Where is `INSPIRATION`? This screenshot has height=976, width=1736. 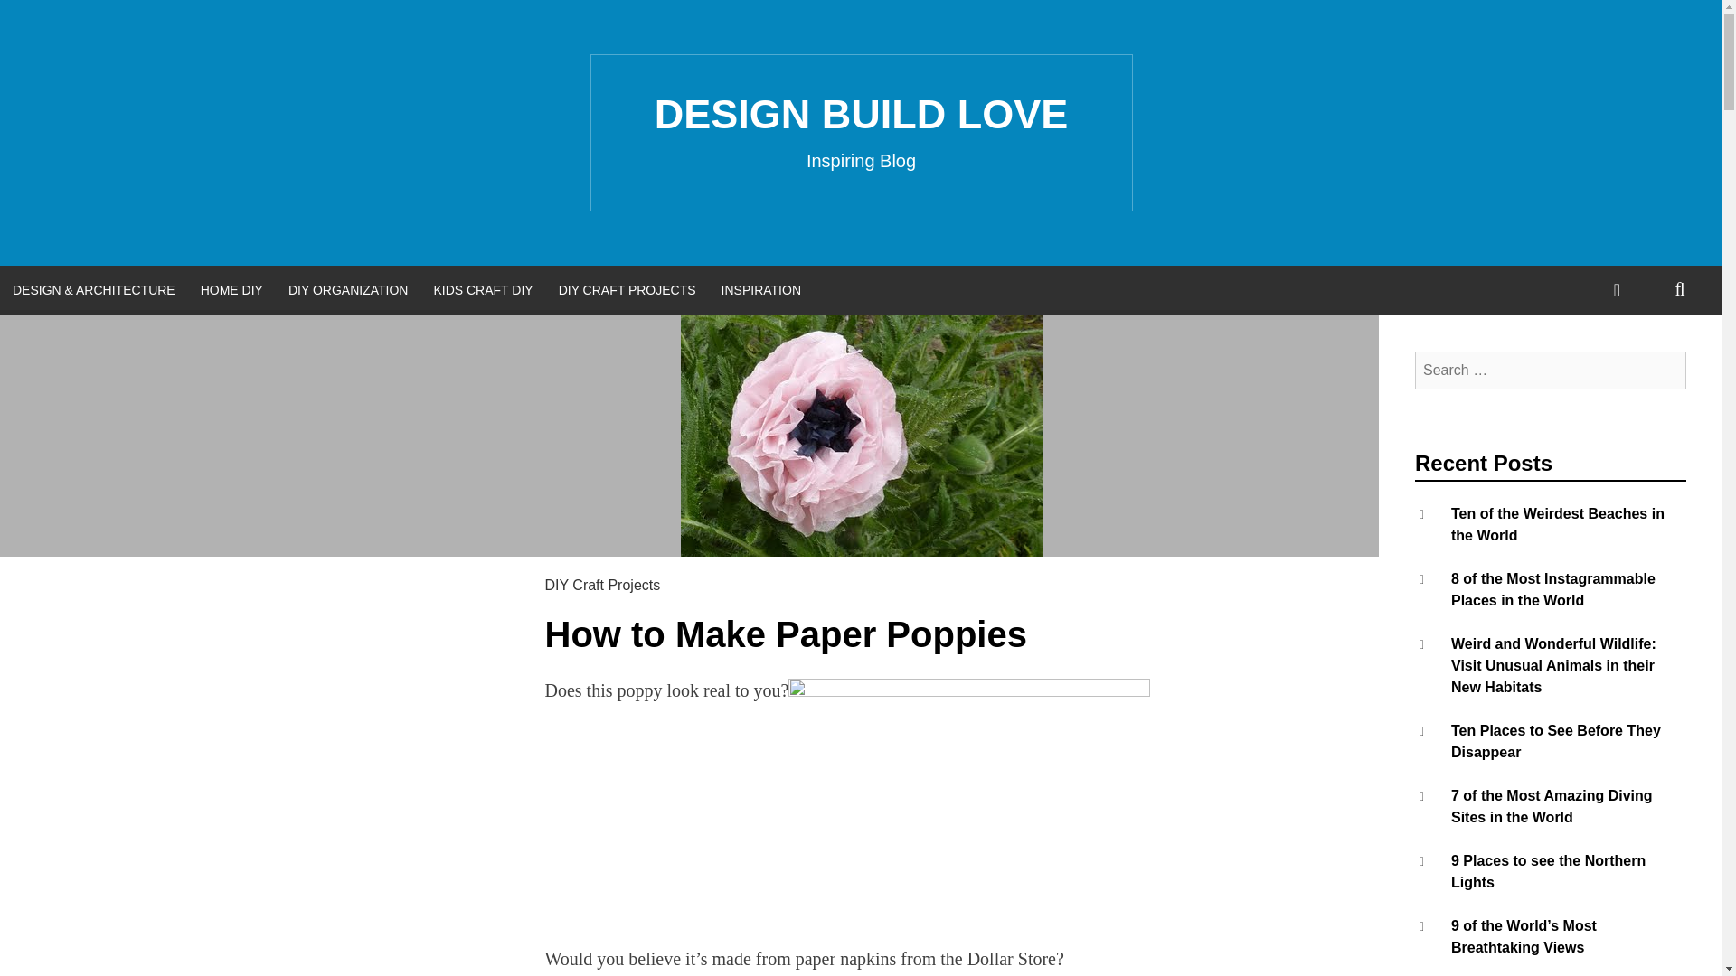
INSPIRATION is located at coordinates (761, 289).